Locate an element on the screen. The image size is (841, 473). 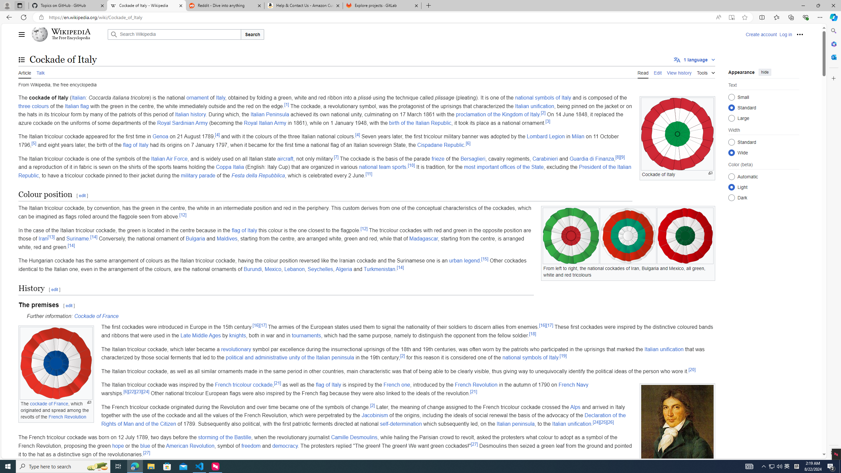
Class: mw-list-item mw-list-item-js is located at coordinates (763, 187).